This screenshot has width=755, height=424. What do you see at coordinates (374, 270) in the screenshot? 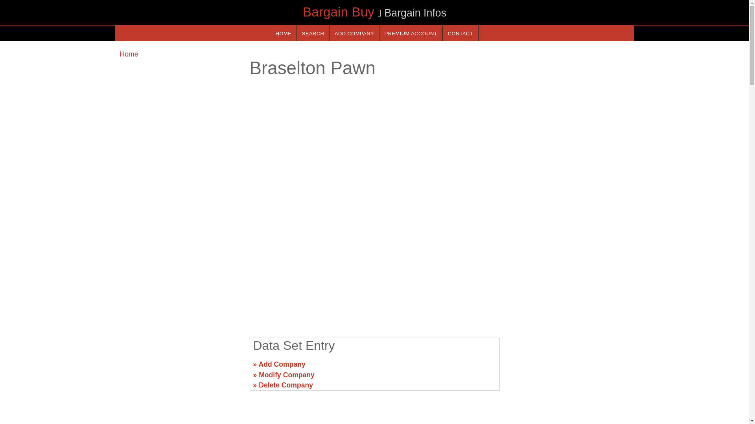
I see `Advertisement` at bounding box center [374, 270].